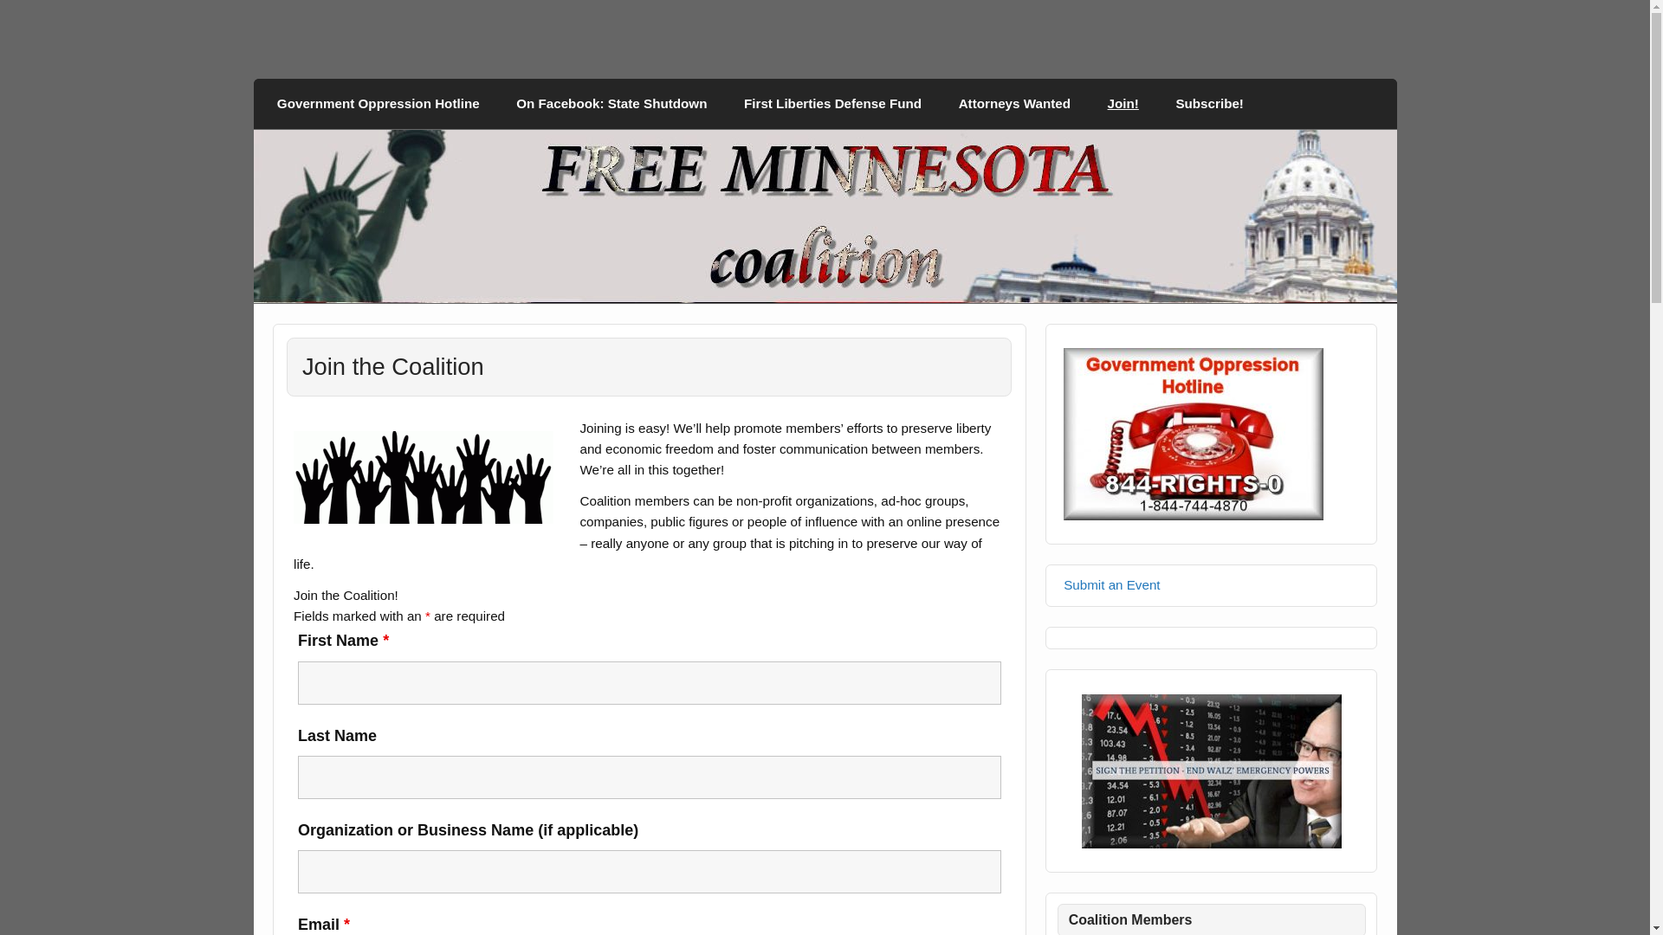  I want to click on First Liberties Defense Fund, so click(833, 104).